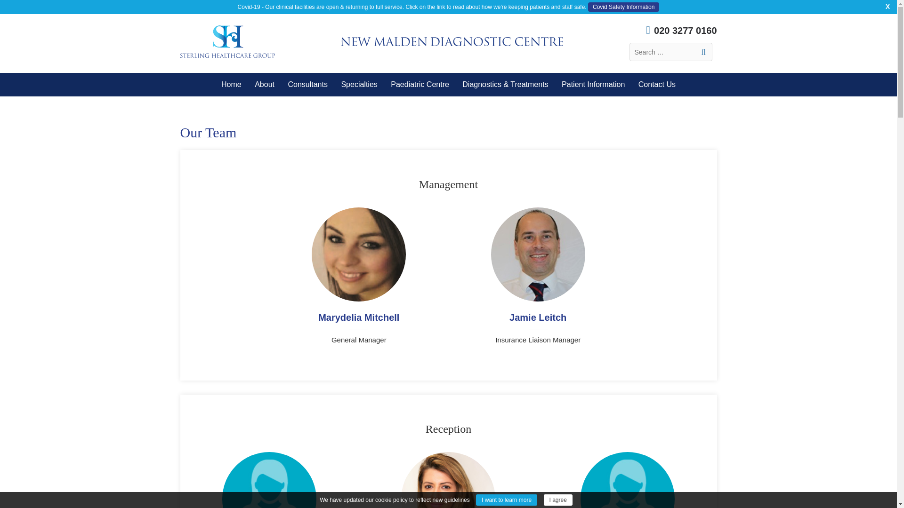 The image size is (904, 508). What do you see at coordinates (673, 30) in the screenshot?
I see `020 3277 0160` at bounding box center [673, 30].